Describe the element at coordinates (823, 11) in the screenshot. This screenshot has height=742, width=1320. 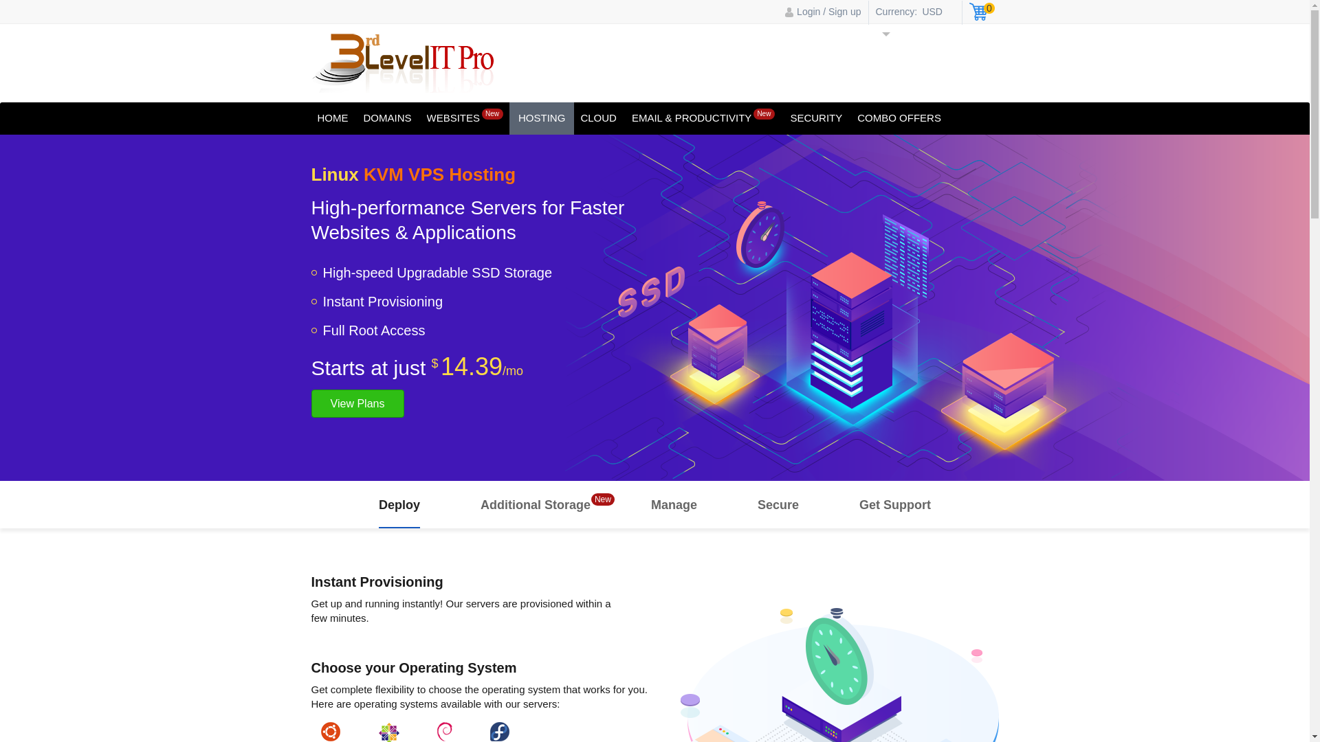
I see `Login / Sign up` at that location.